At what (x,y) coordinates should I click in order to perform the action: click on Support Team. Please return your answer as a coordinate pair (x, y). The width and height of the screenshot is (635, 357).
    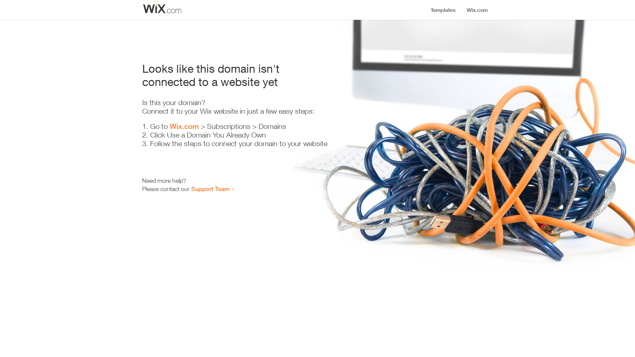
    Looking at the image, I should click on (210, 189).